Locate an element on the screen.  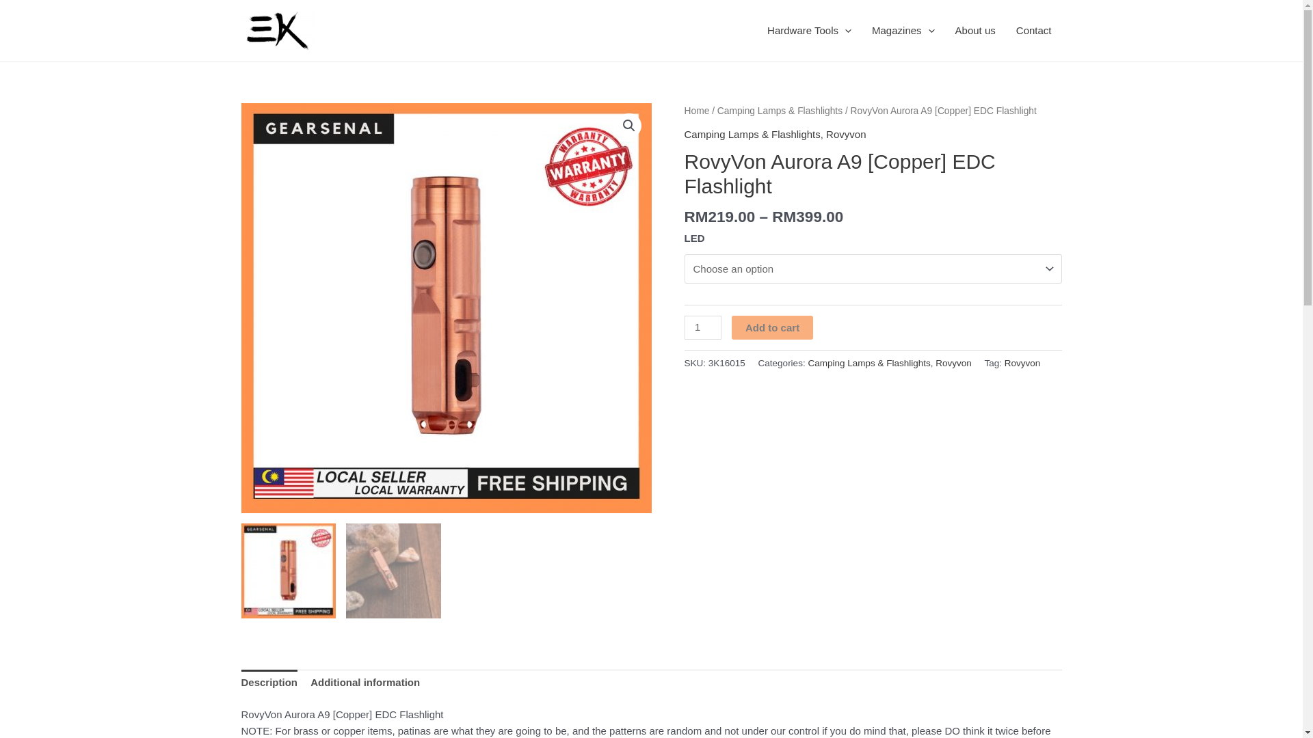
Camping Lamps & Flashlights is located at coordinates (752, 134).